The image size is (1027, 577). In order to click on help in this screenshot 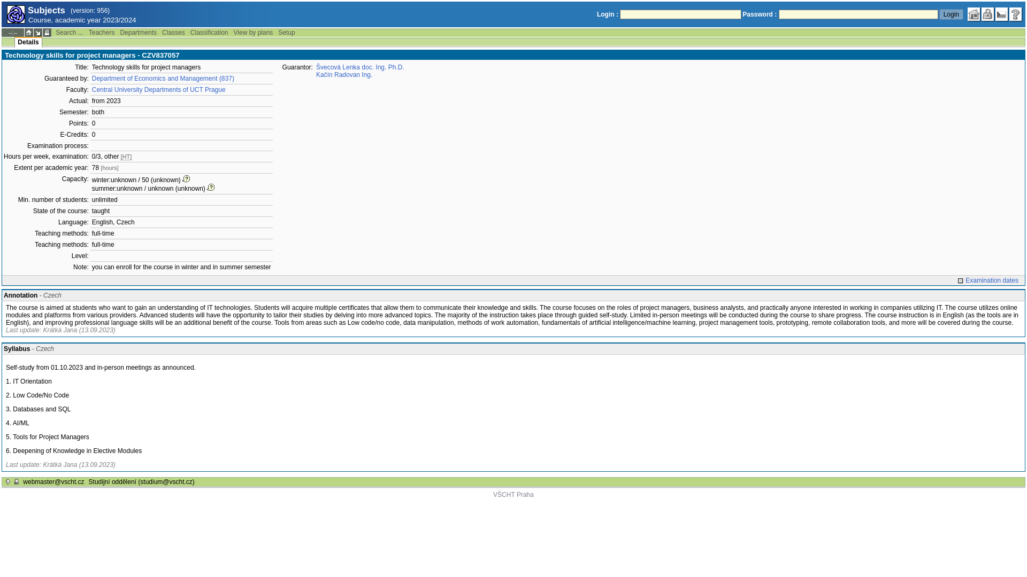, I will do `click(1015, 14)`.